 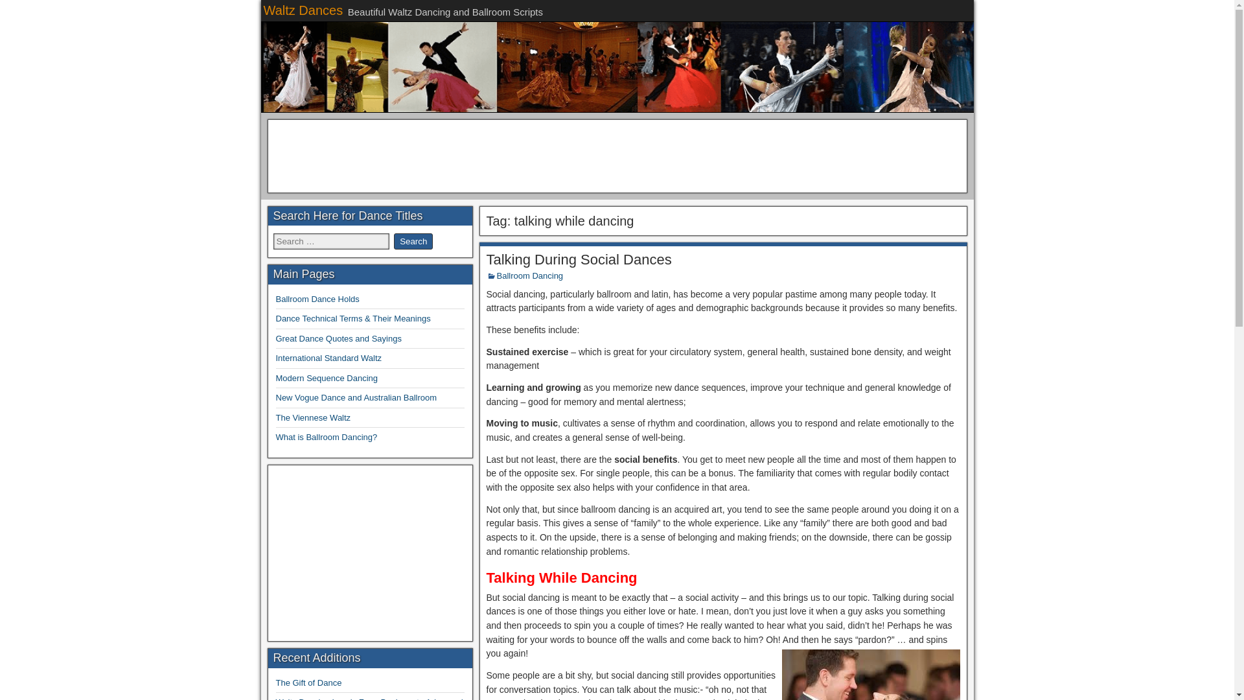 I want to click on Advertisement, so click(x=616, y=154).